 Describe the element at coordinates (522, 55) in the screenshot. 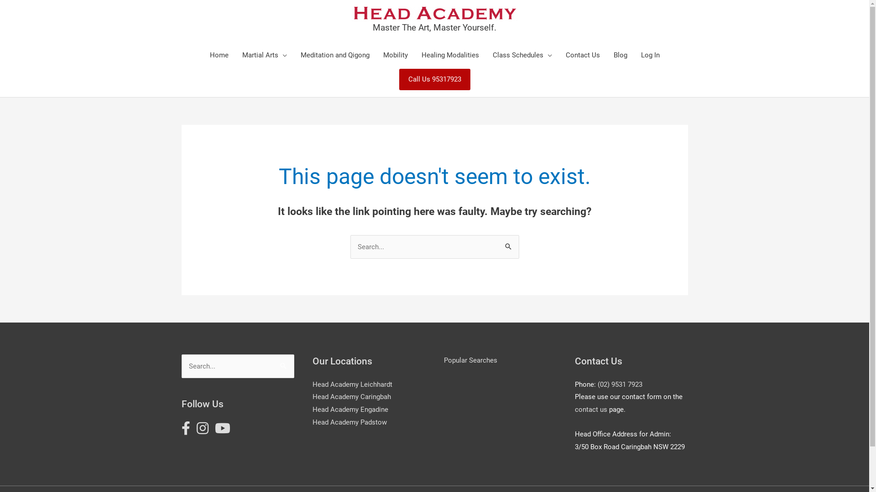

I see `Class Schedules` at that location.